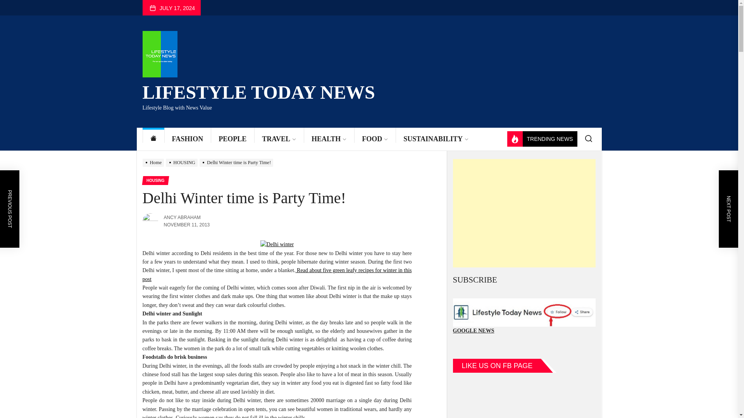 The height and width of the screenshot is (418, 744). Describe the element at coordinates (524, 213) in the screenshot. I see `Advertisement` at that location.